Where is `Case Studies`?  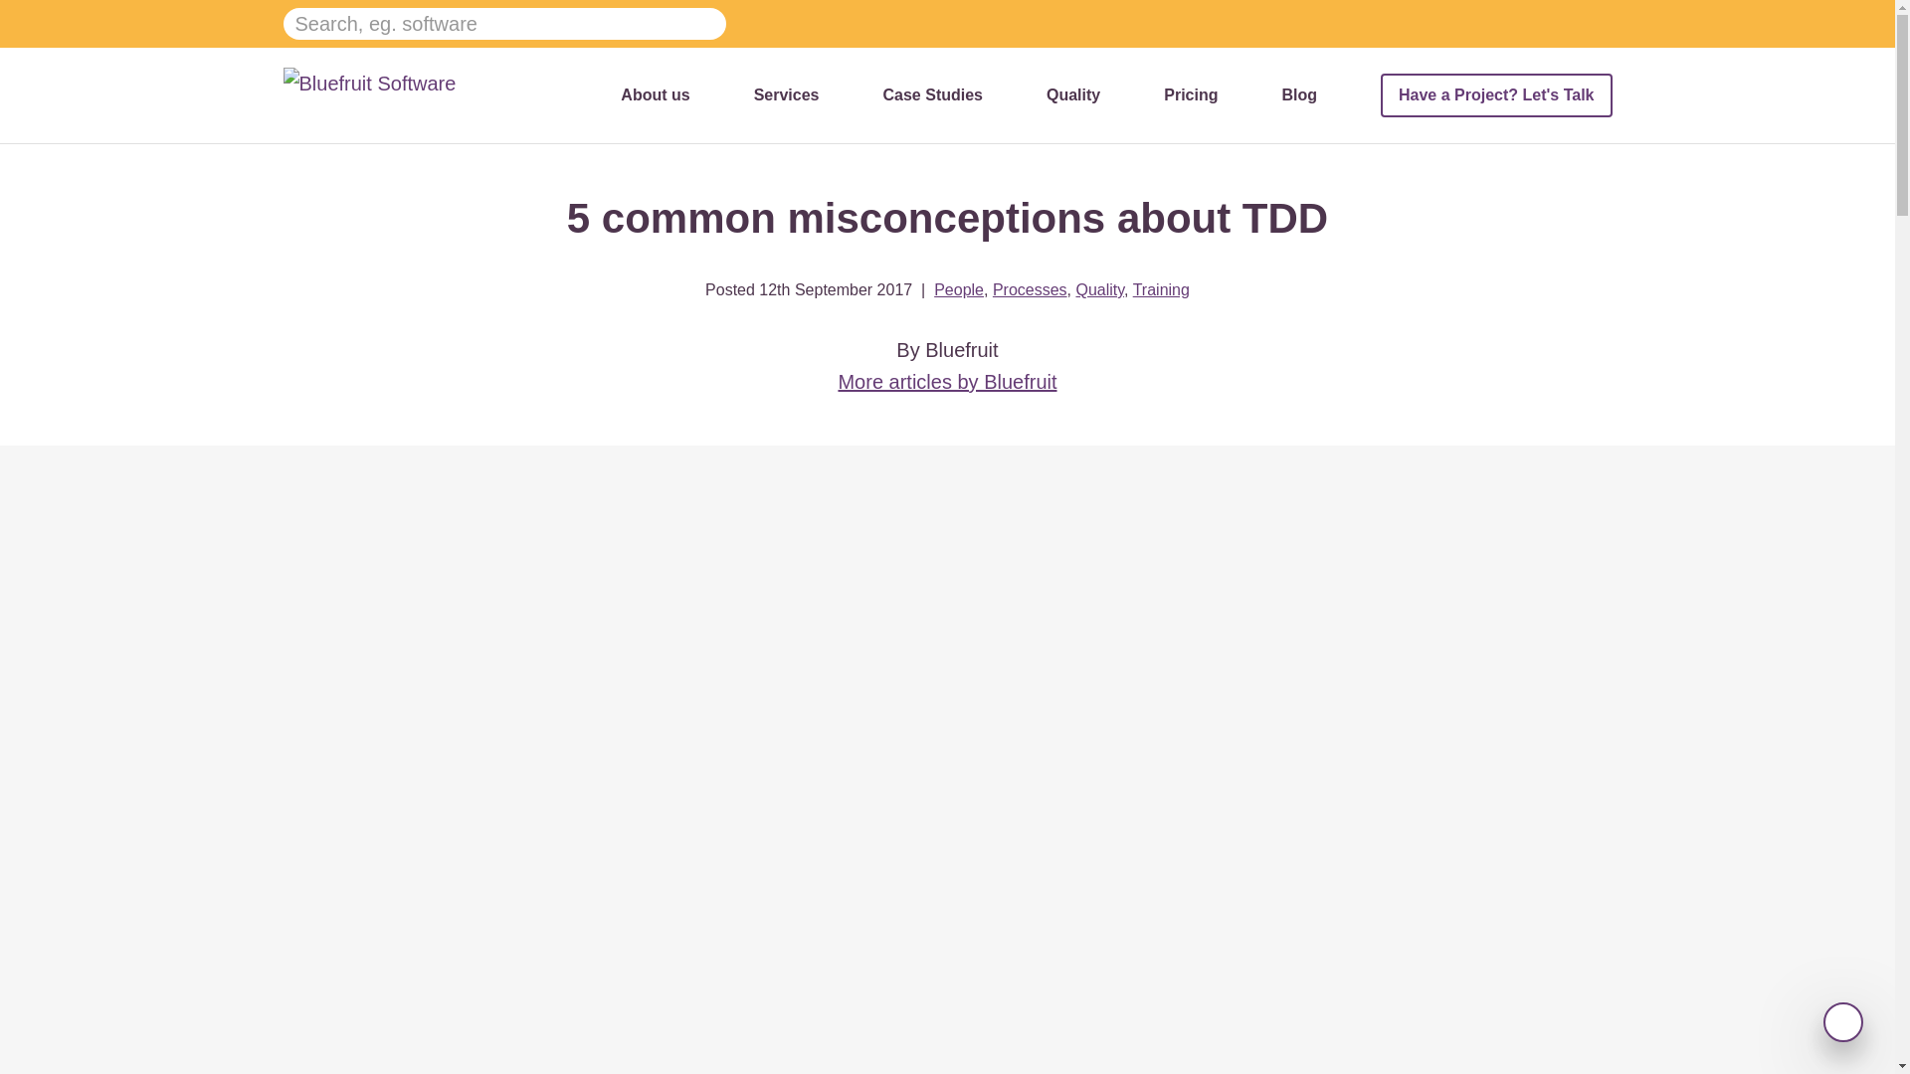
Case Studies is located at coordinates (933, 94).